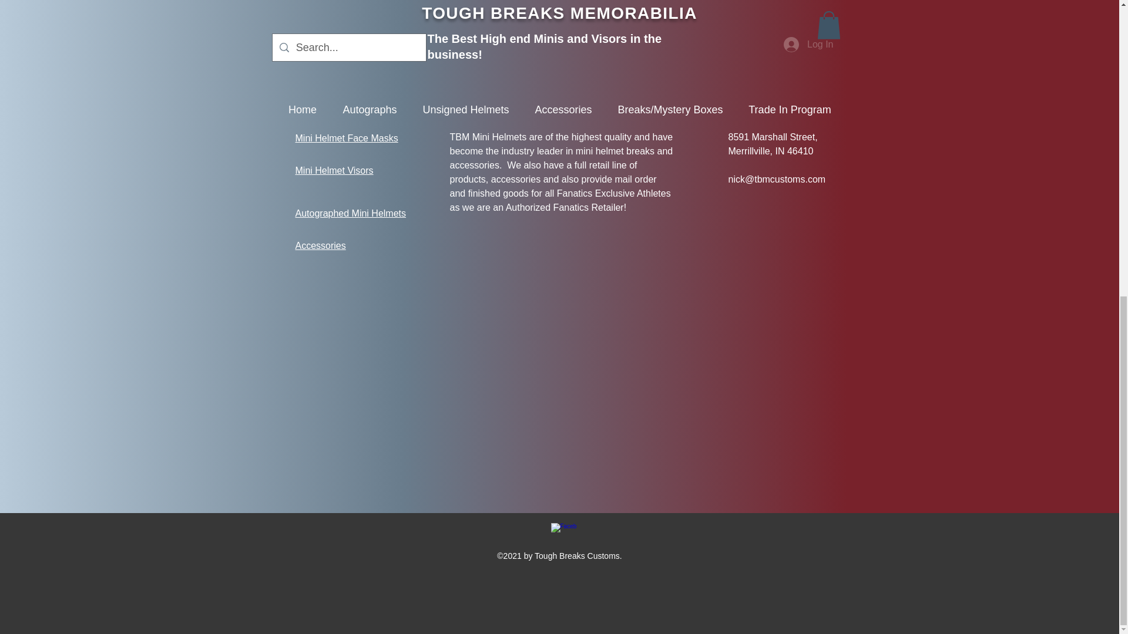 The image size is (1128, 634). Describe the element at coordinates (346, 138) in the screenshot. I see `Mini Helmet Face Masks` at that location.